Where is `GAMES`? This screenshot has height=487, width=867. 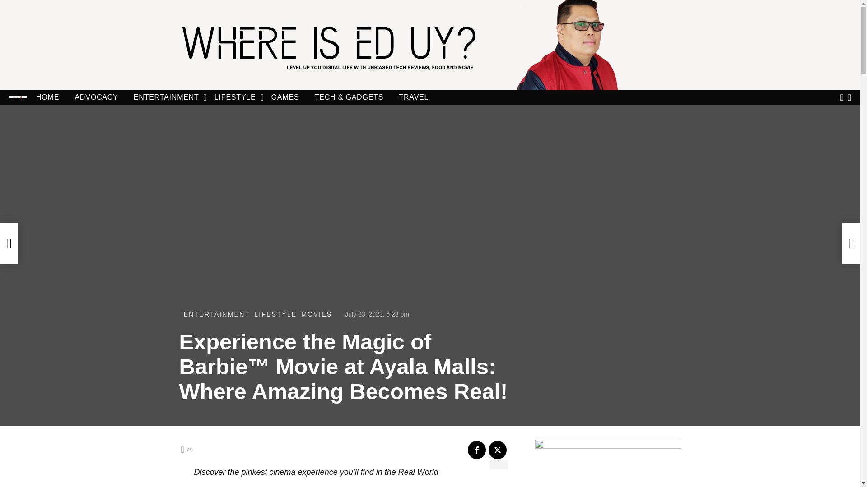
GAMES is located at coordinates (285, 97).